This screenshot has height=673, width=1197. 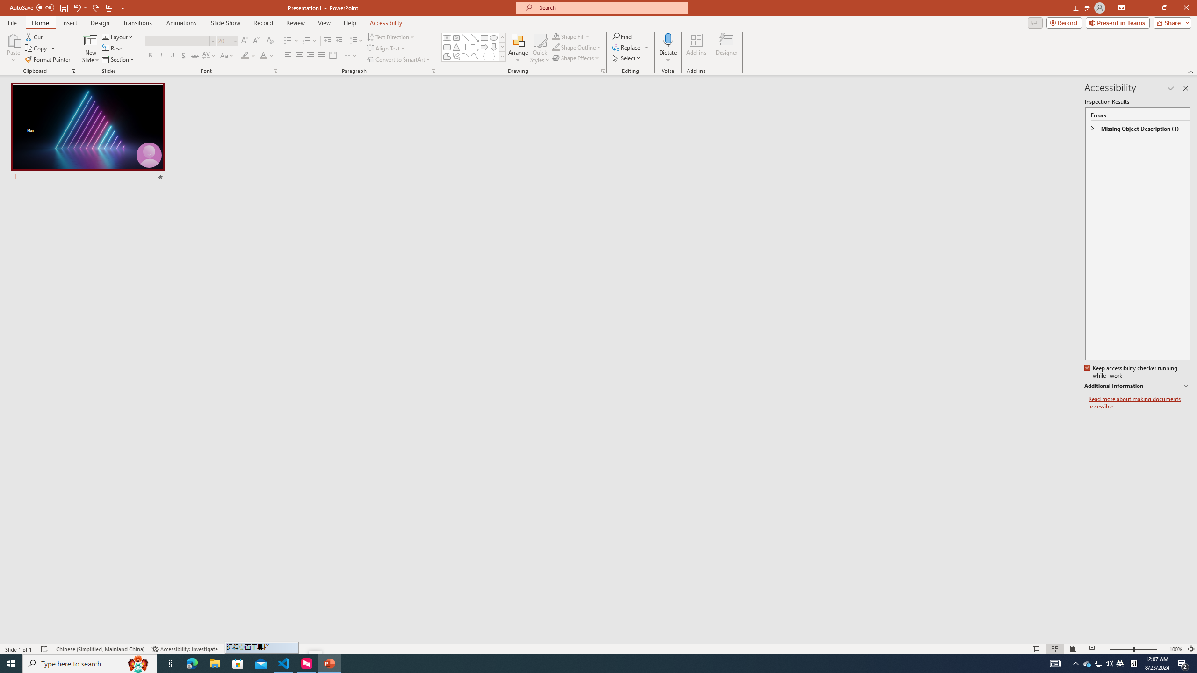 What do you see at coordinates (245, 56) in the screenshot?
I see `Text Highlight Color Yellow` at bounding box center [245, 56].